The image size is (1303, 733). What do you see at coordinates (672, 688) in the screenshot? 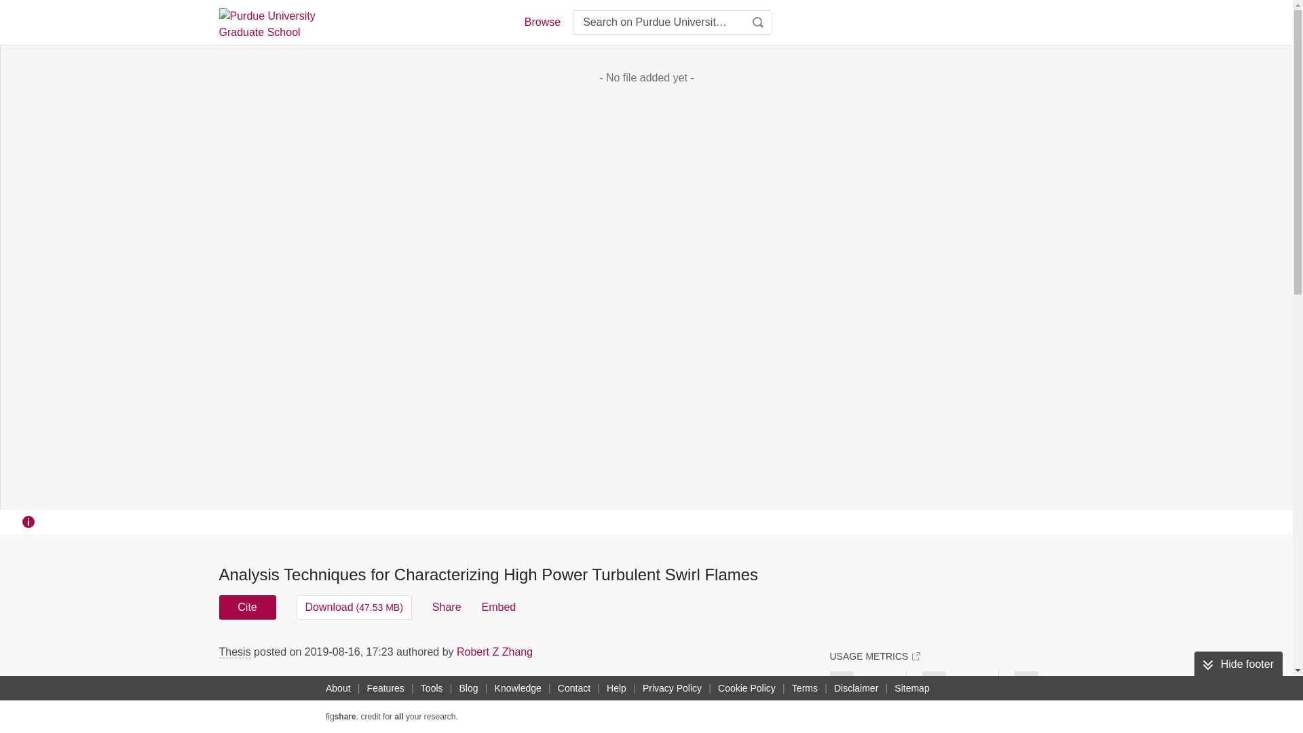
I see `Privacy Policy` at bounding box center [672, 688].